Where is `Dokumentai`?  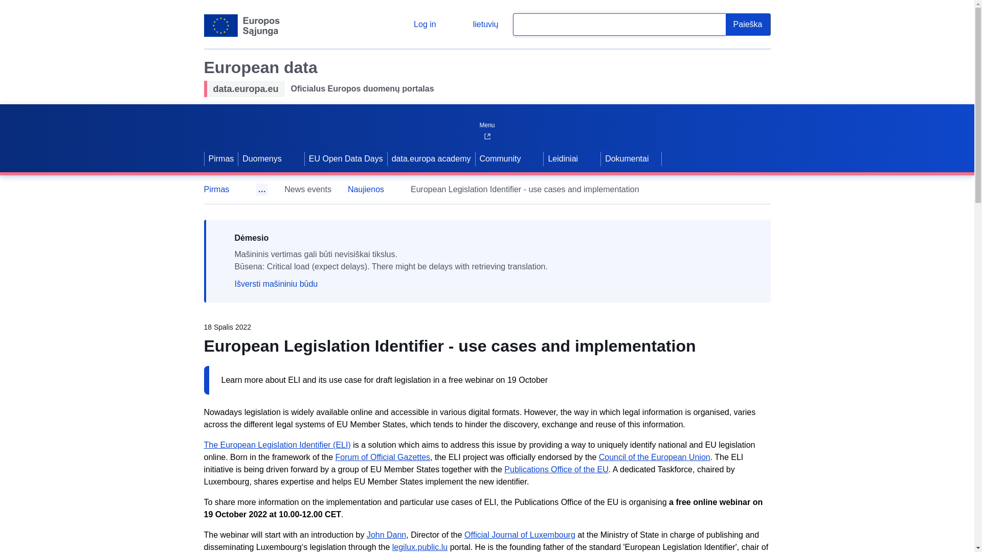 Dokumentai is located at coordinates (631, 158).